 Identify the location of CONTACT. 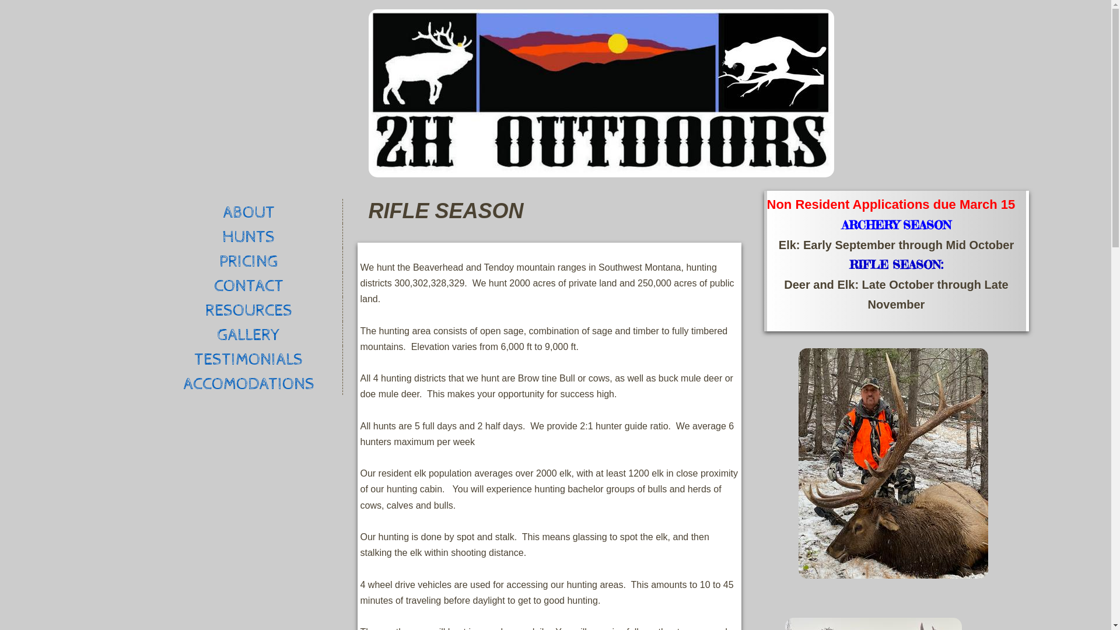
(249, 285).